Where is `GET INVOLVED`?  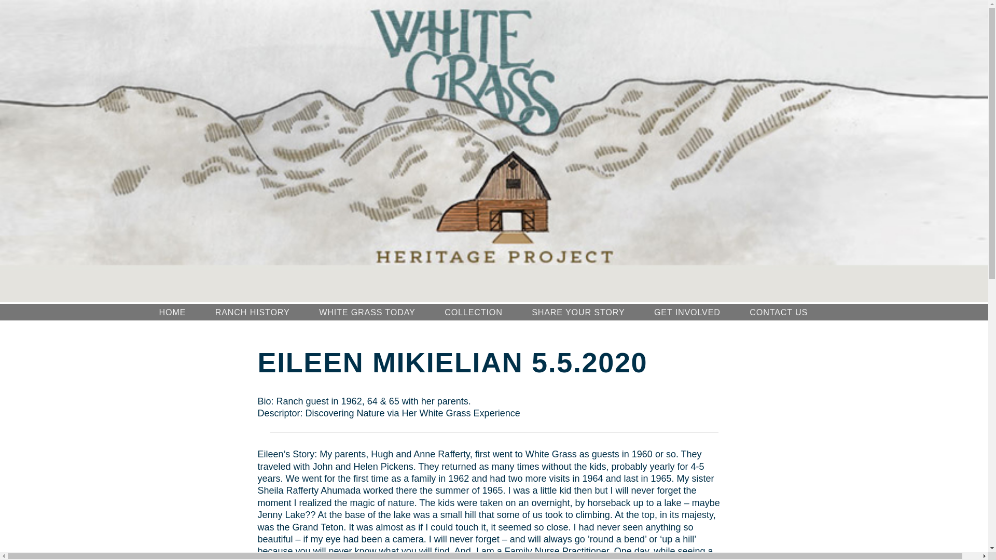 GET INVOLVED is located at coordinates (687, 312).